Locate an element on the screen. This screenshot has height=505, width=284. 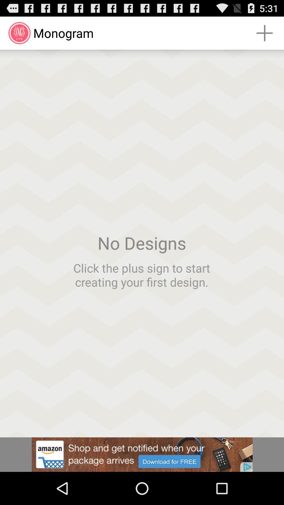
advertisement space is located at coordinates (142, 454).